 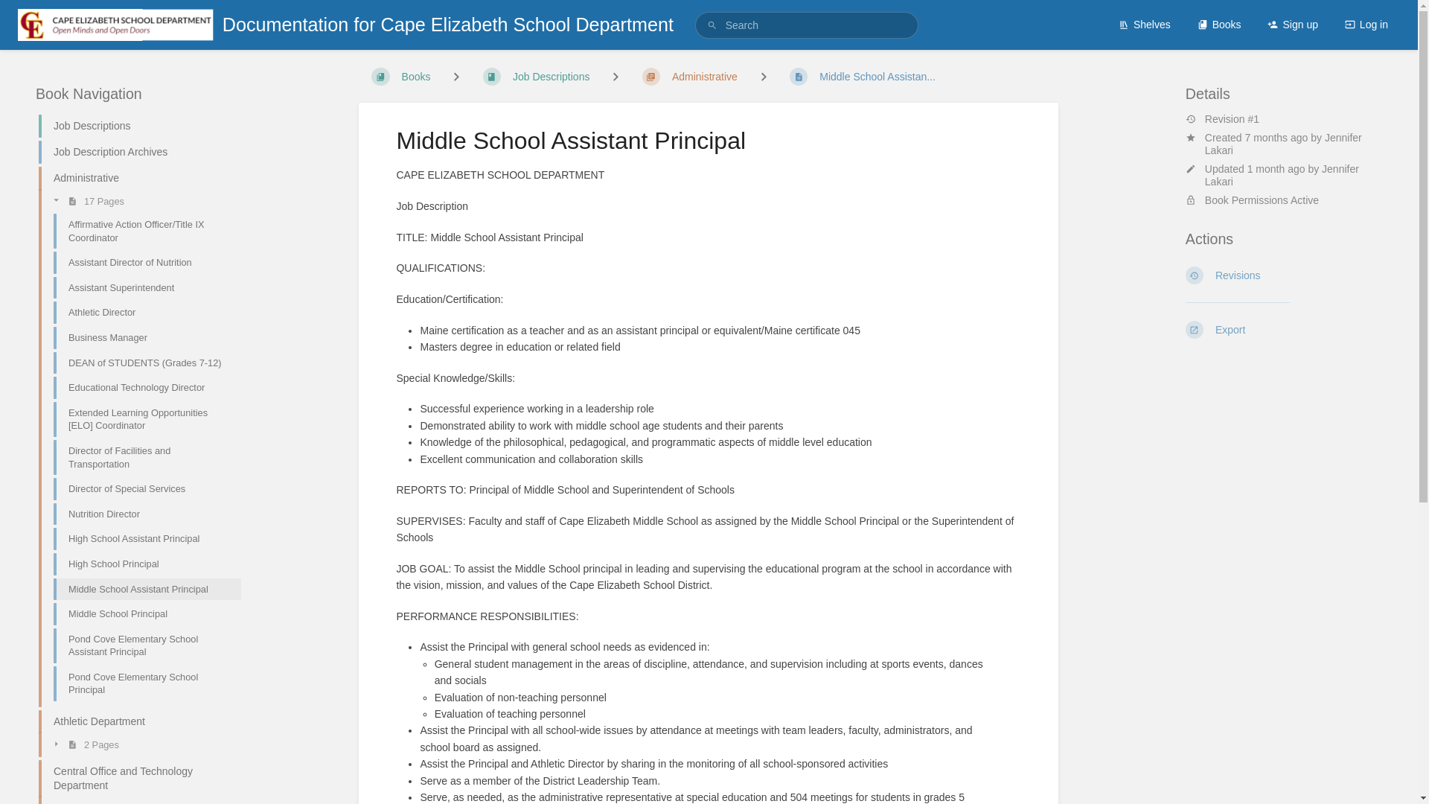 What do you see at coordinates (345, 25) in the screenshot?
I see `Documentation for Cape Elizabeth School Department` at bounding box center [345, 25].